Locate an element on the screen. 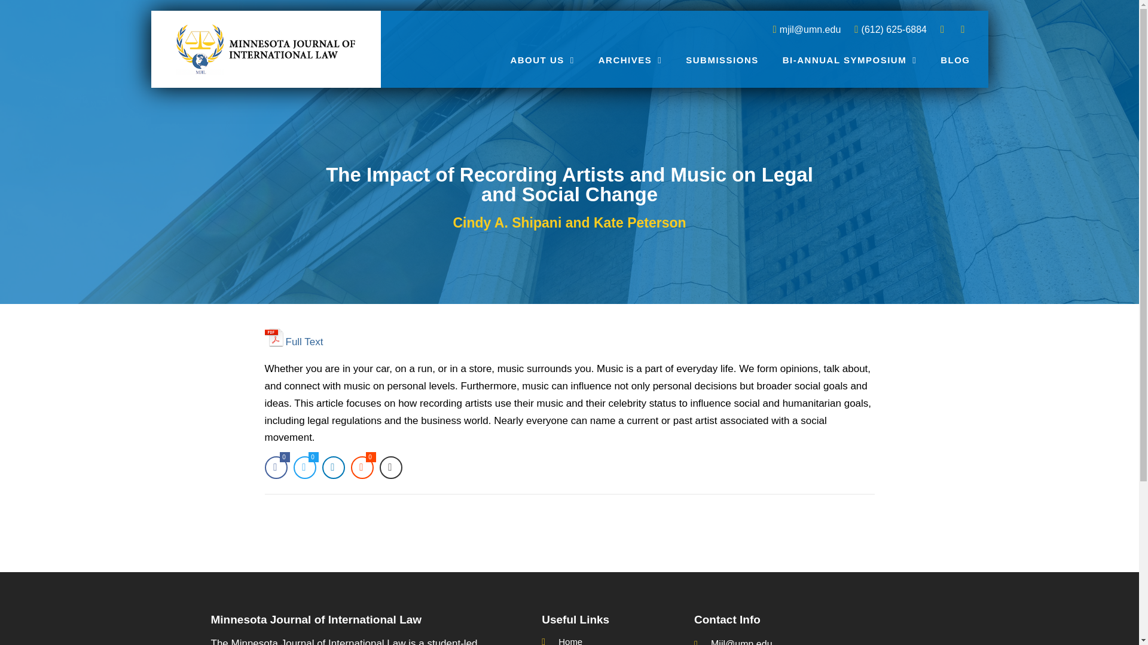  0 is located at coordinates (304, 467).